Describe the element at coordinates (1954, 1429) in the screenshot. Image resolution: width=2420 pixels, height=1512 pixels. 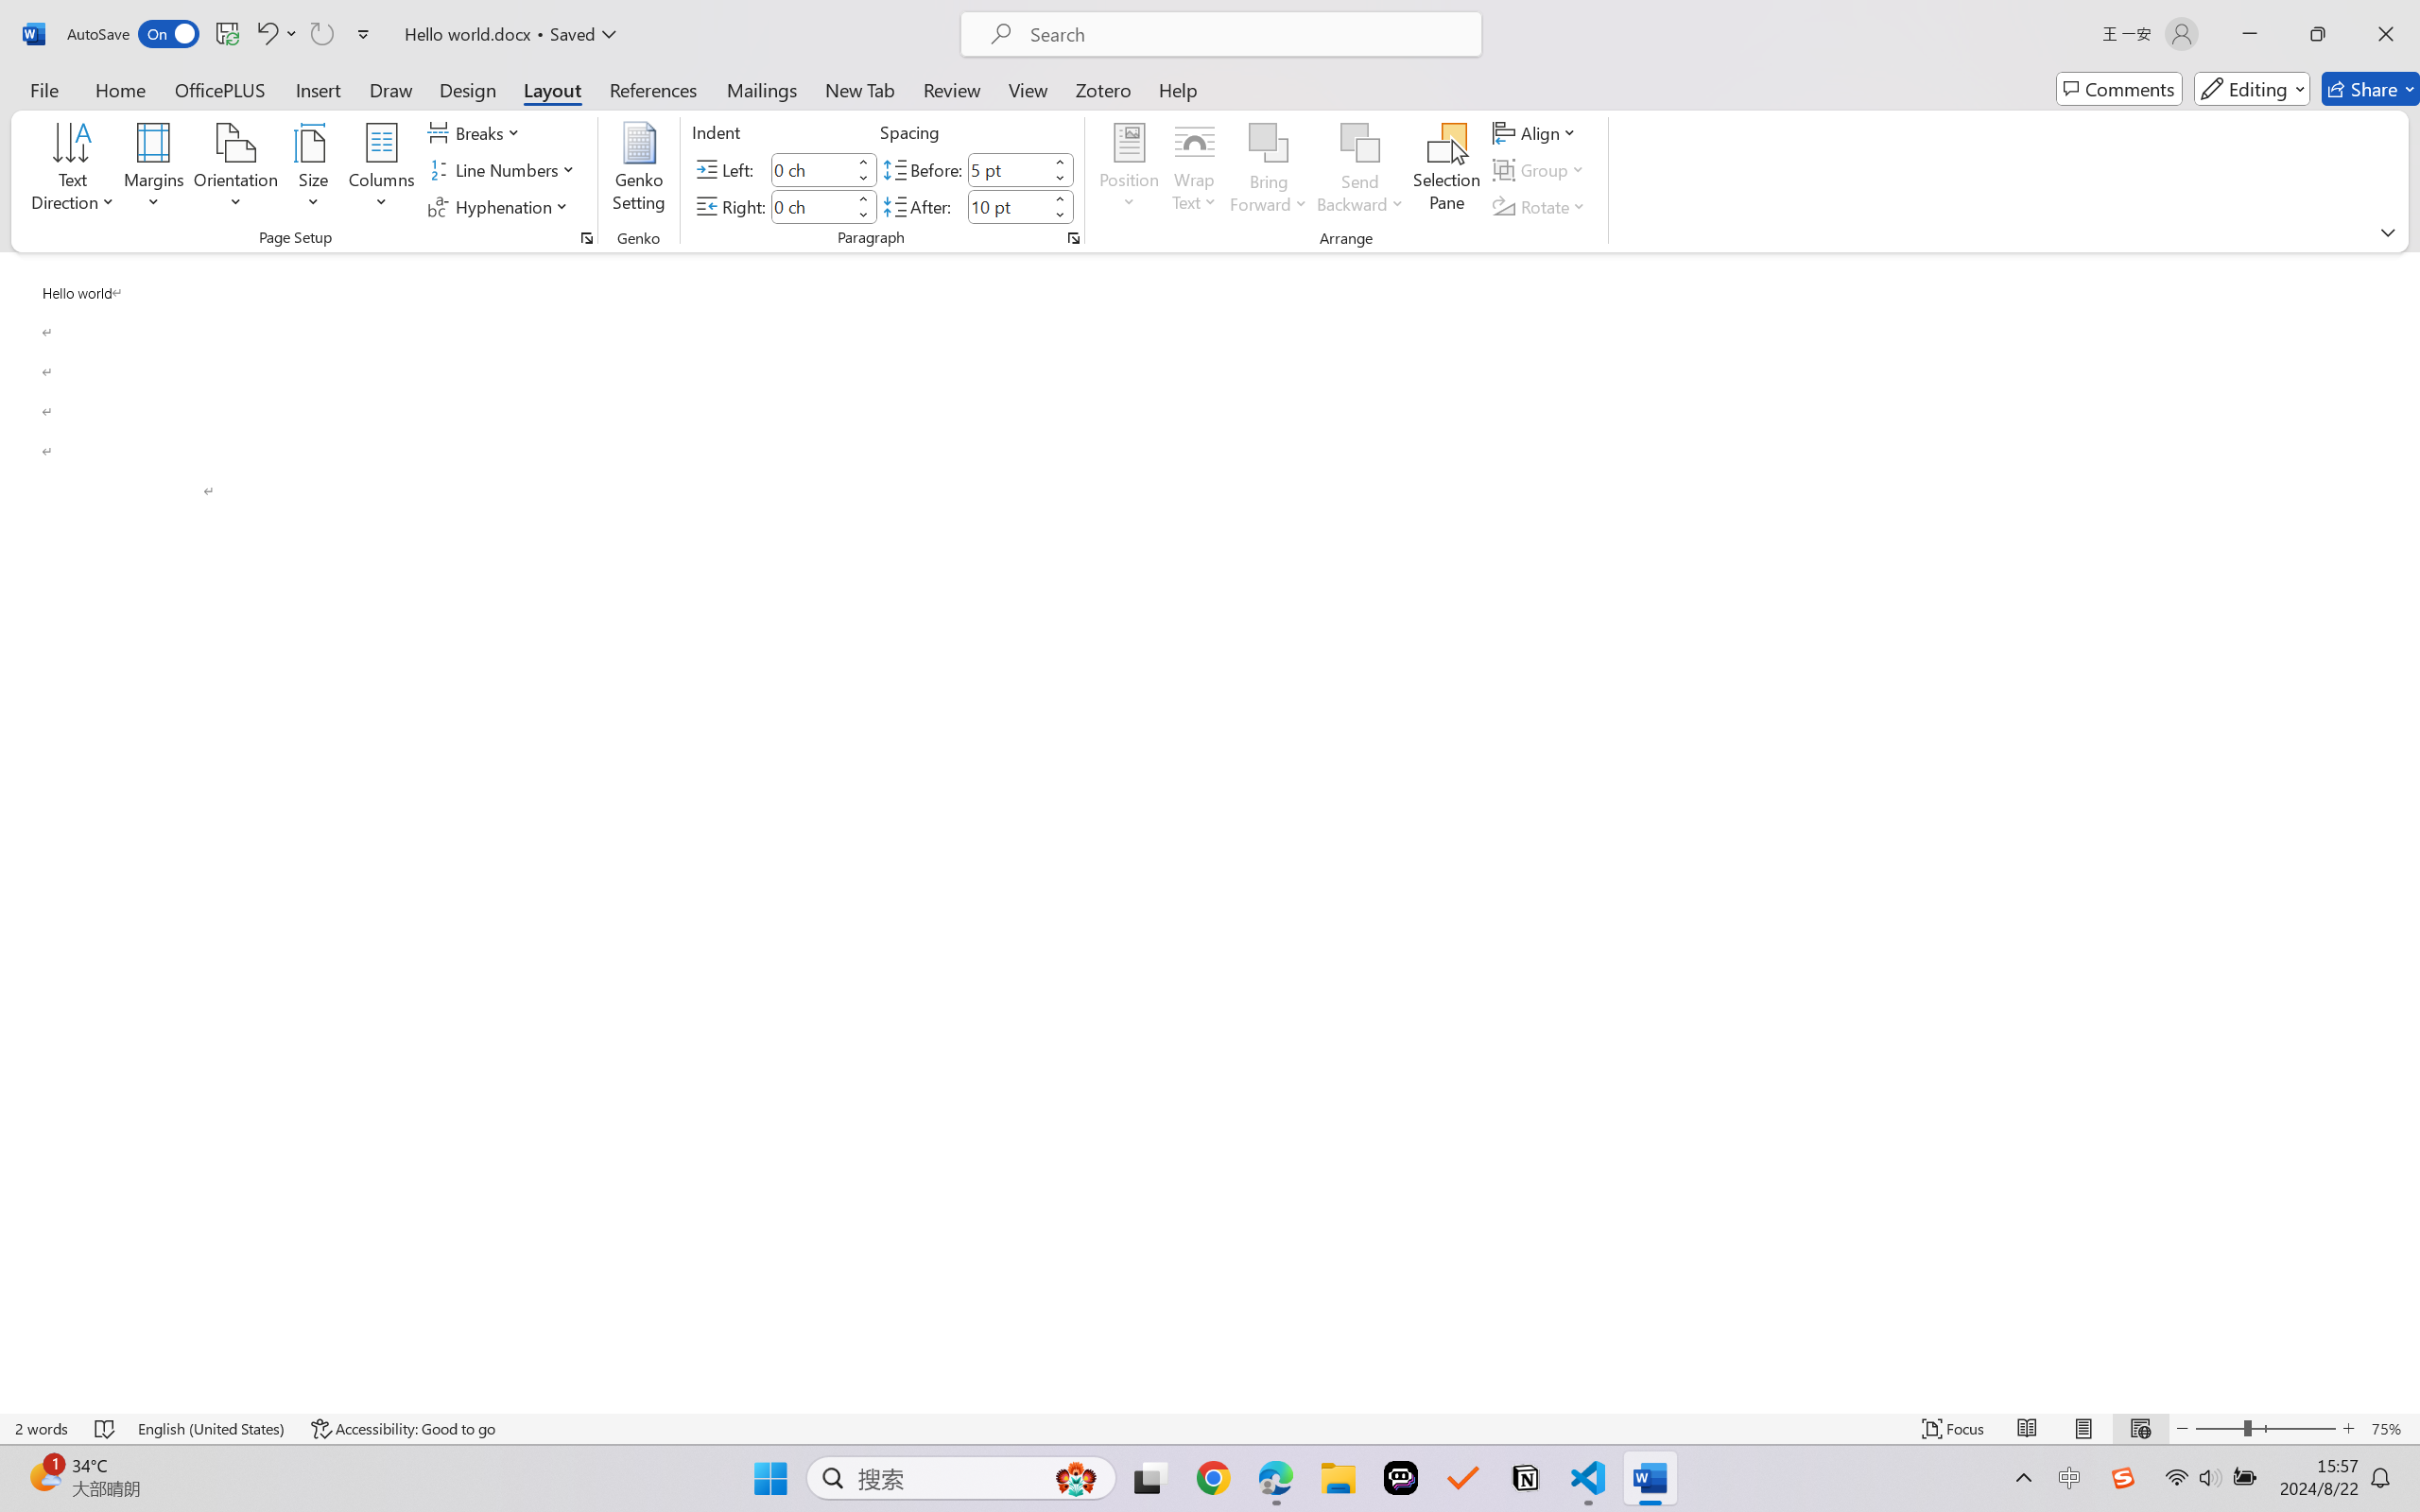
I see `Focus ` at that location.